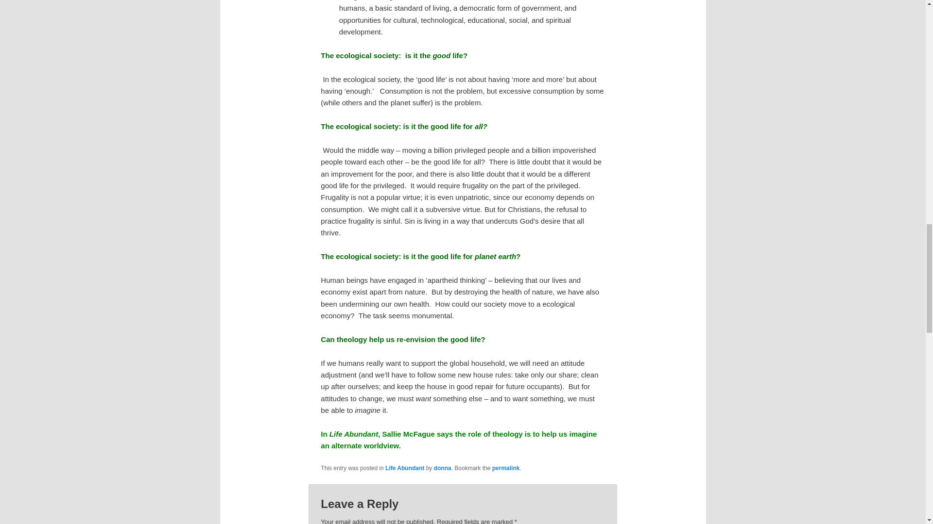  I want to click on Permalink to Reading Chapter 5, so click(506, 468).